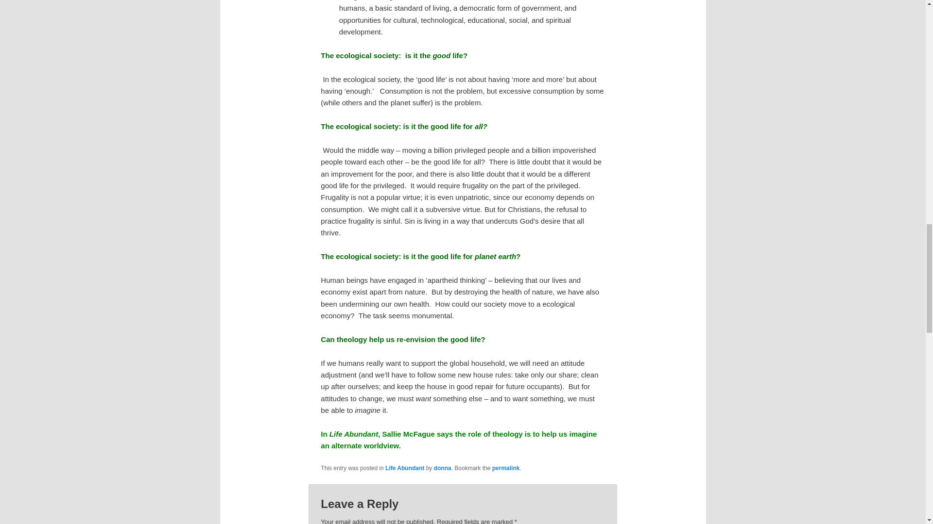  I want to click on Permalink to Reading Chapter 5, so click(506, 468).